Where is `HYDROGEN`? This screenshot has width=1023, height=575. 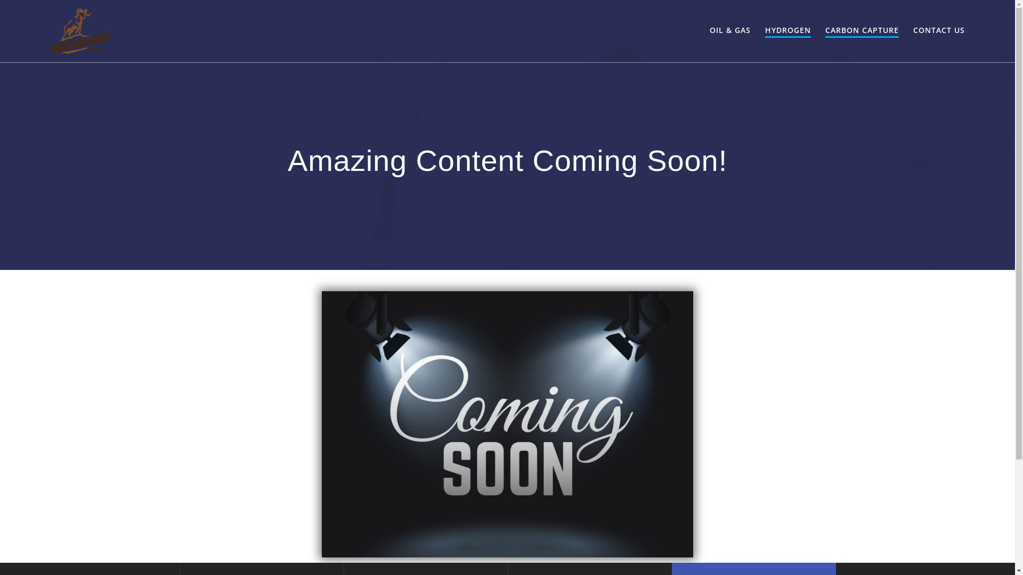 HYDROGEN is located at coordinates (788, 31).